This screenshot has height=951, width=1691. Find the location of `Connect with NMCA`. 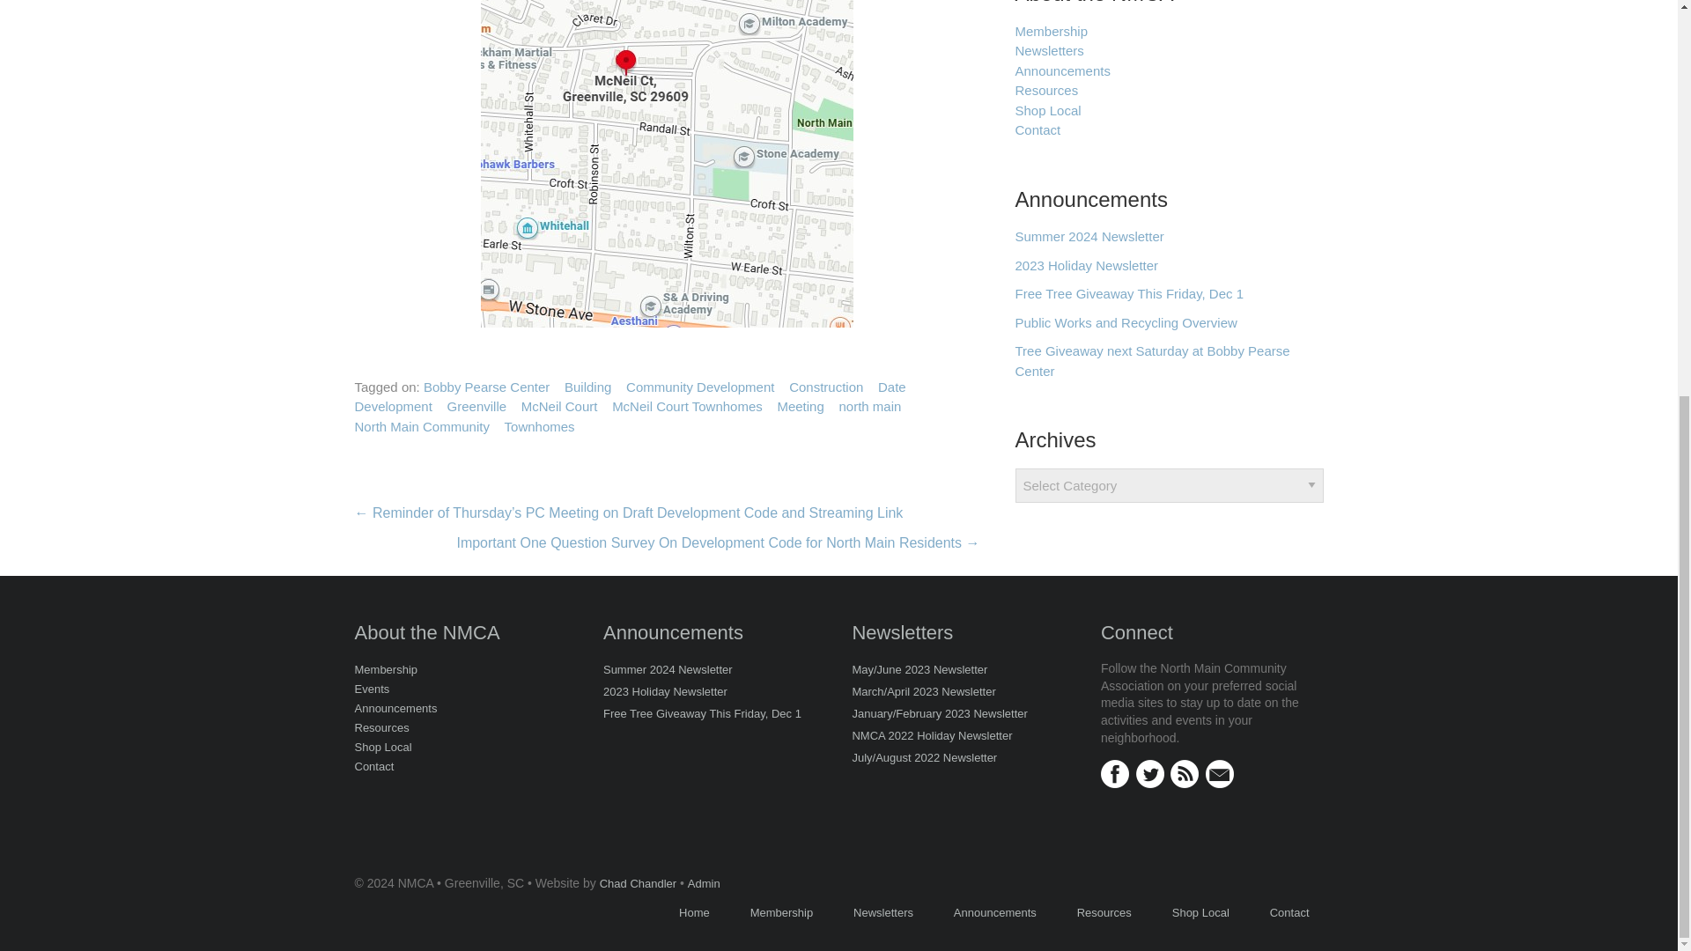

Connect with NMCA is located at coordinates (1115, 770).